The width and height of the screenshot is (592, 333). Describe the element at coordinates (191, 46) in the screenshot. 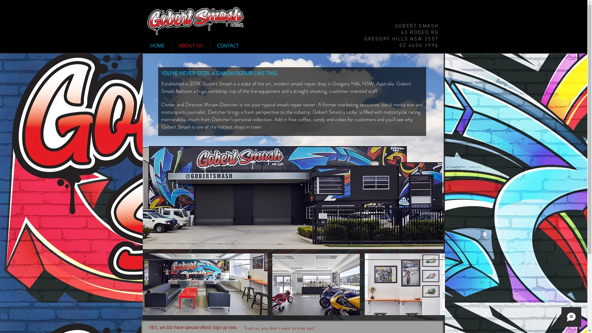

I see `ABOUT US` at that location.